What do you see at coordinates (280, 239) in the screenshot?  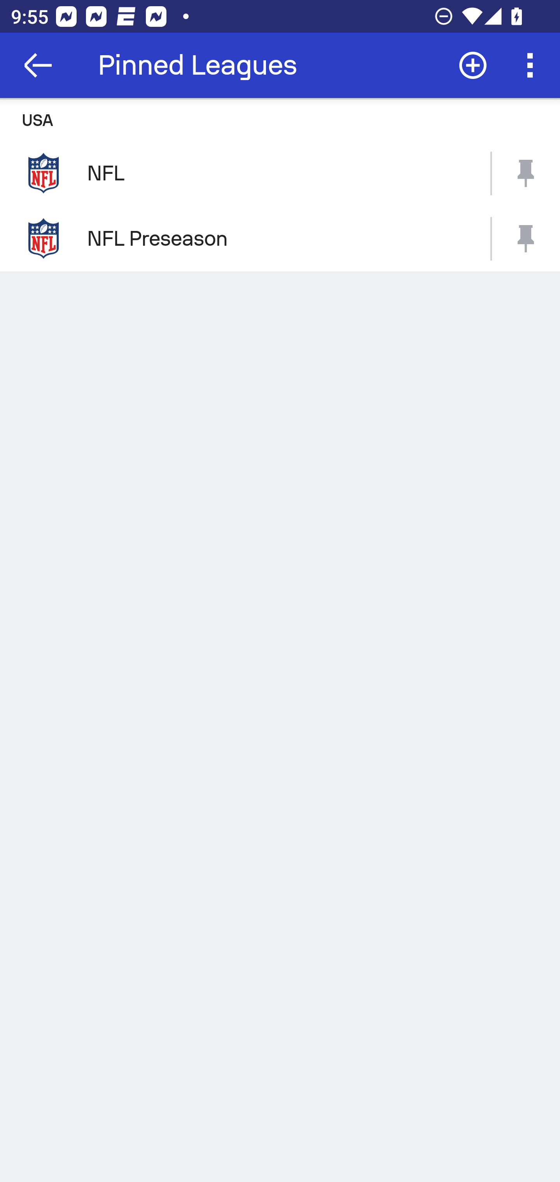 I see `picture NFL Preseason picture picture` at bounding box center [280, 239].